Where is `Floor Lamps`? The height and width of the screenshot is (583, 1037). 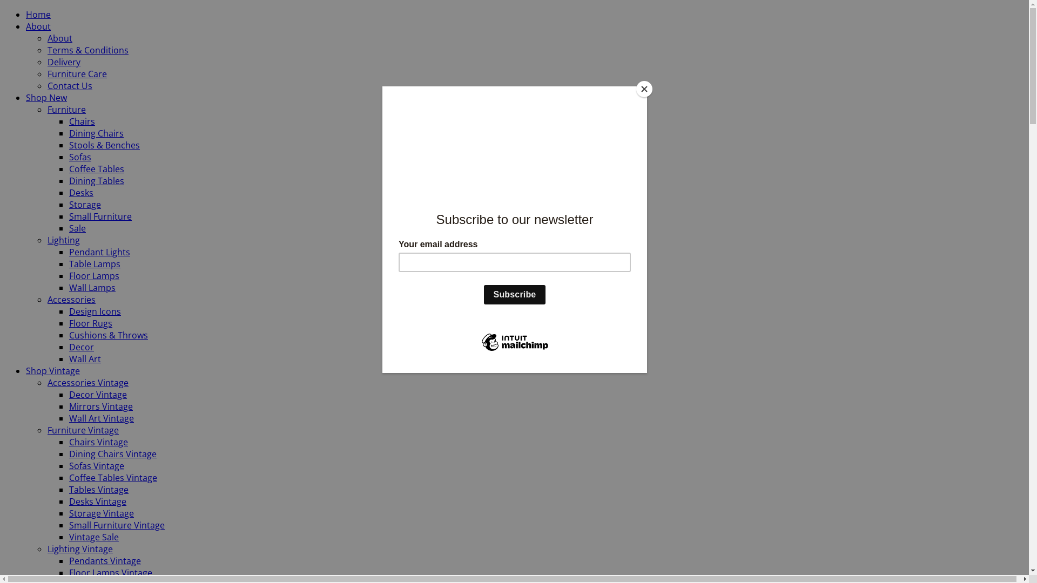
Floor Lamps is located at coordinates (94, 276).